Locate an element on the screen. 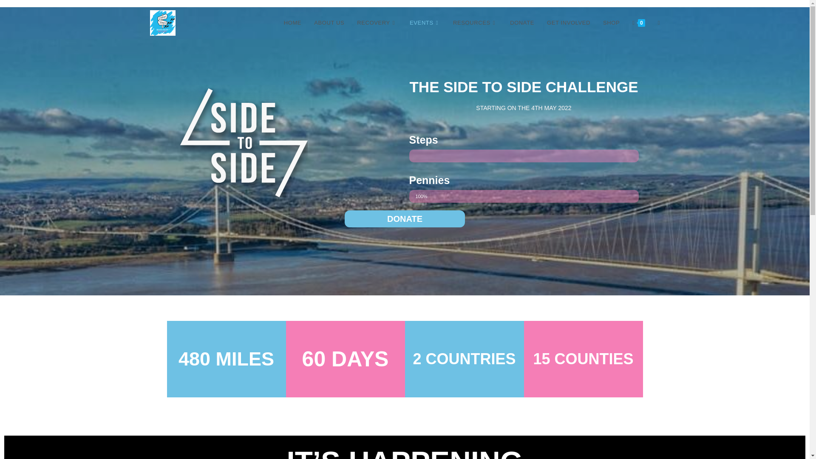  ABOUT US is located at coordinates (329, 23).